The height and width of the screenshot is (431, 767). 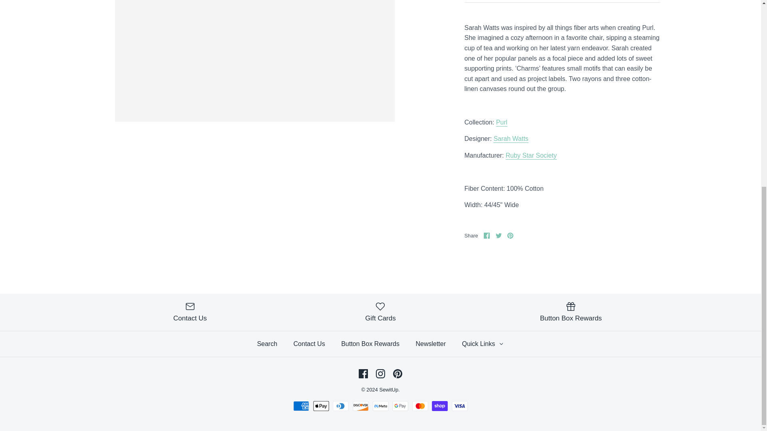 I want to click on Instagram, so click(x=380, y=374).